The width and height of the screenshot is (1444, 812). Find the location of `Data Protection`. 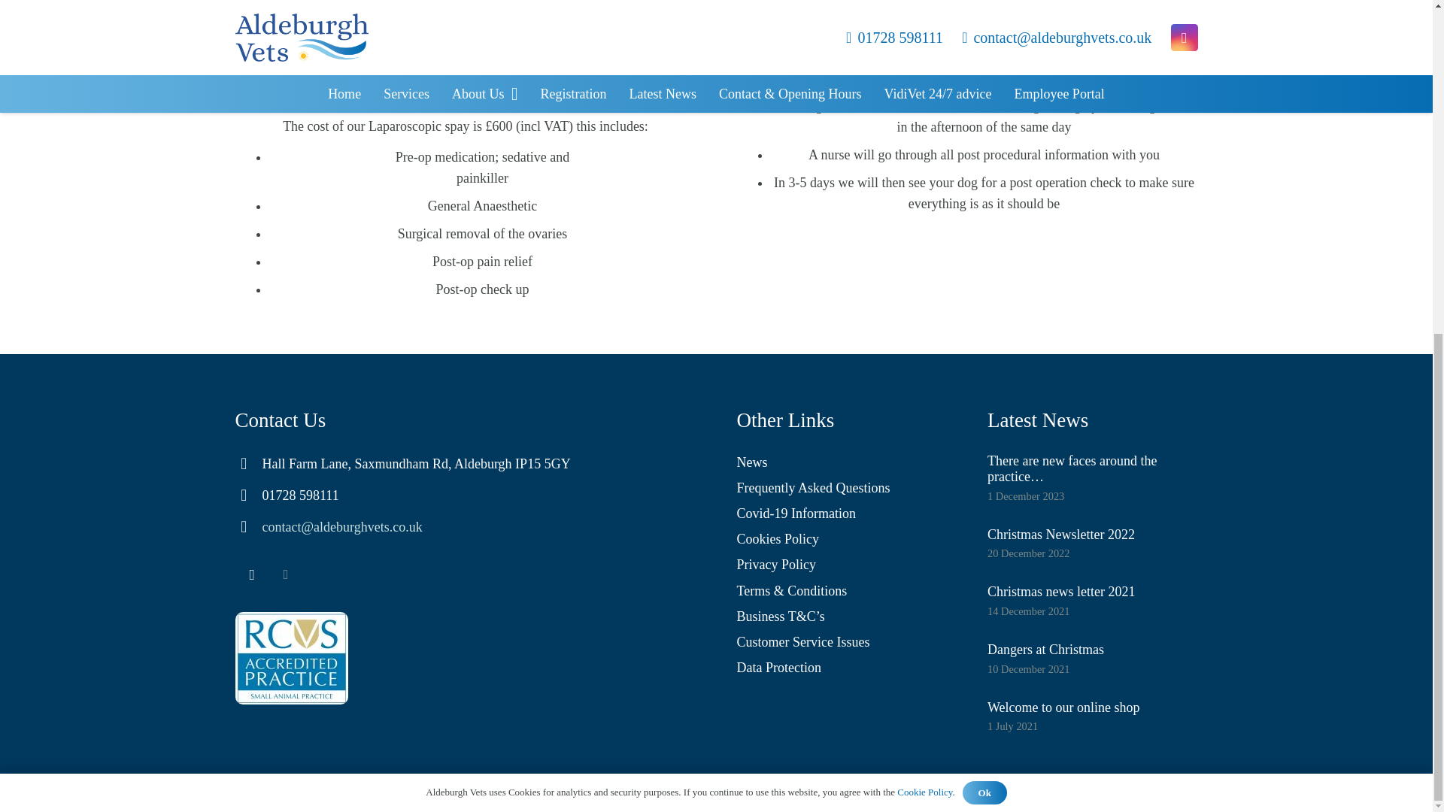

Data Protection is located at coordinates (779, 668).